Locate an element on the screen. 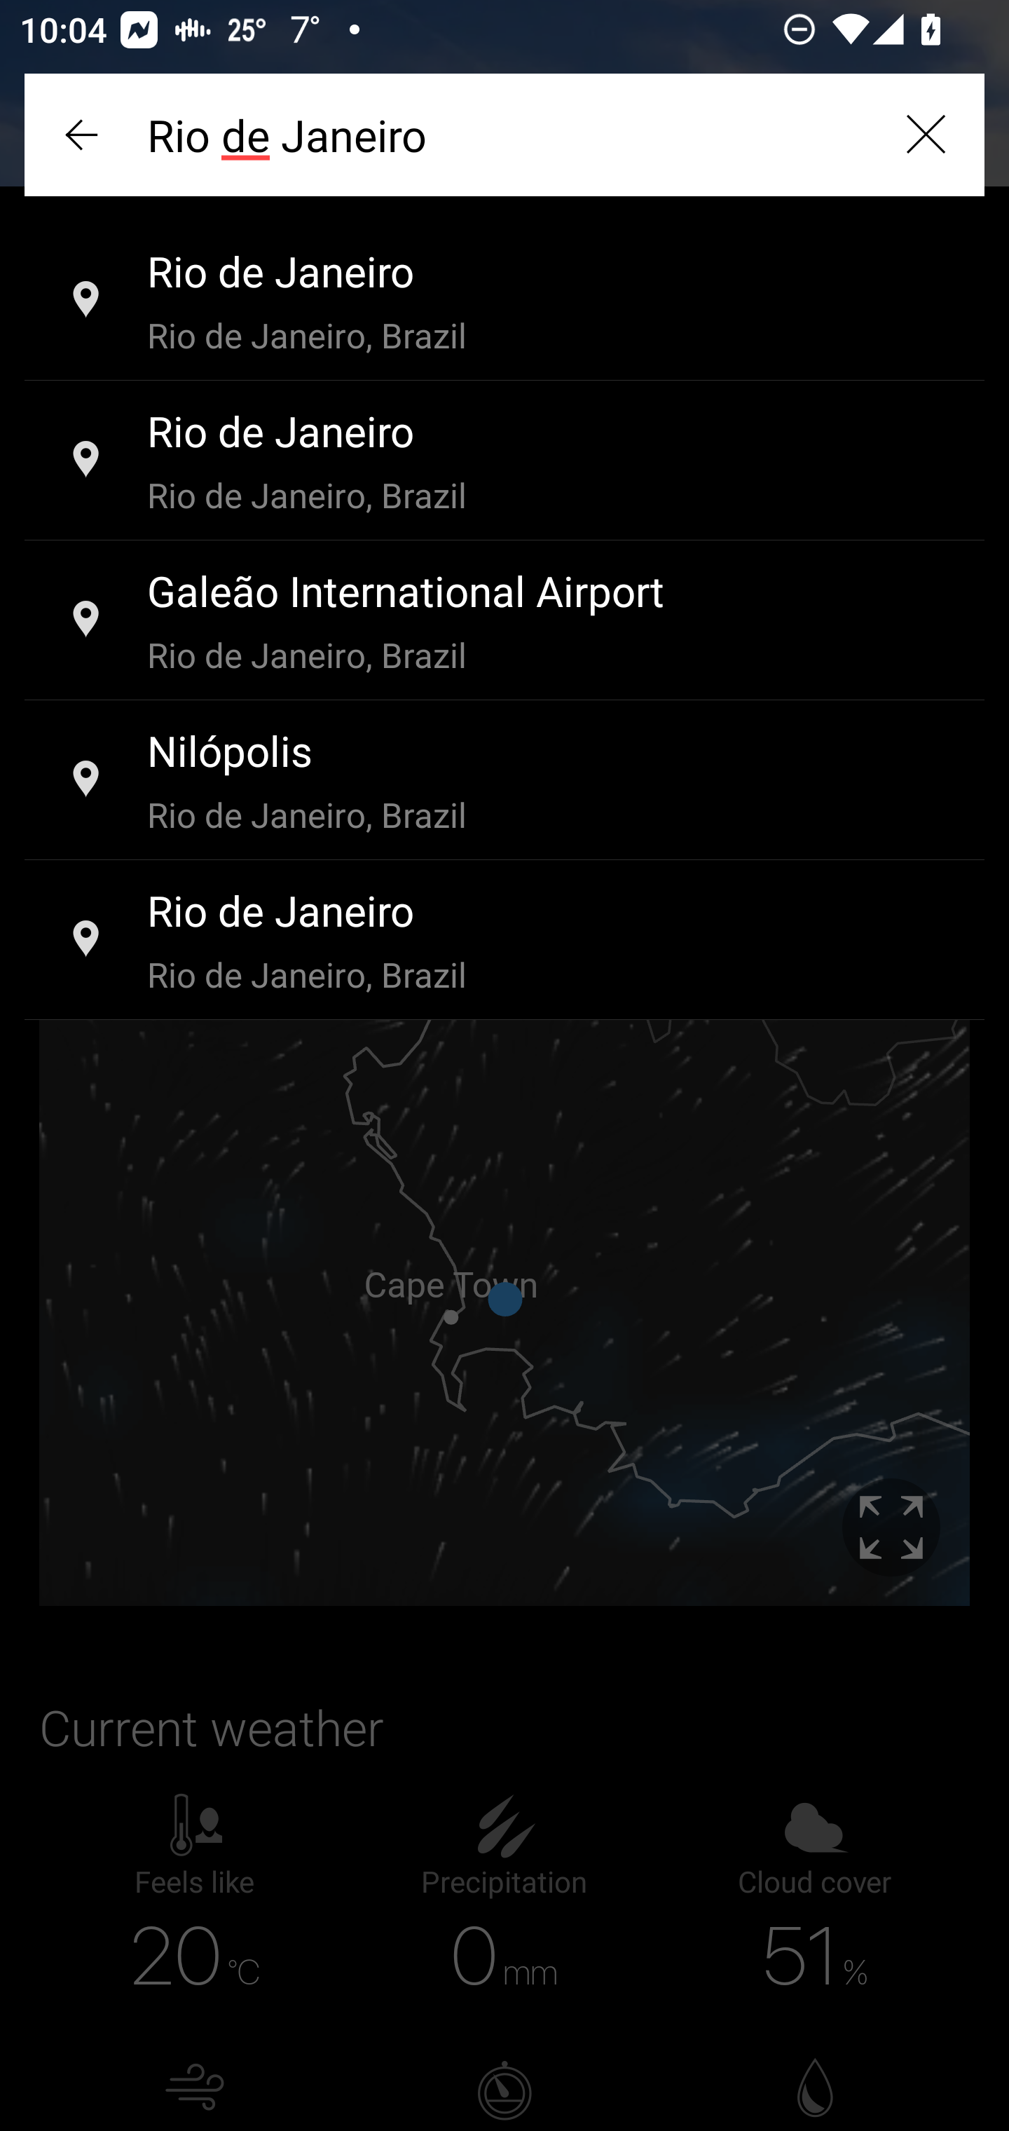 Image resolution: width=1009 pixels, height=2131 pixels.  Rio de Janeiro Rio de Janeiro, Brazil is located at coordinates (504, 461).